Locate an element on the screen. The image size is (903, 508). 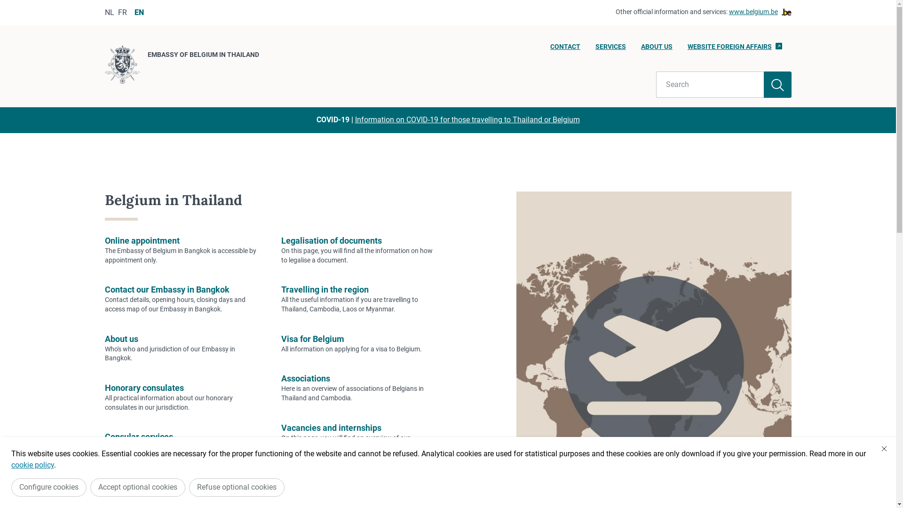
EN is located at coordinates (139, 12).